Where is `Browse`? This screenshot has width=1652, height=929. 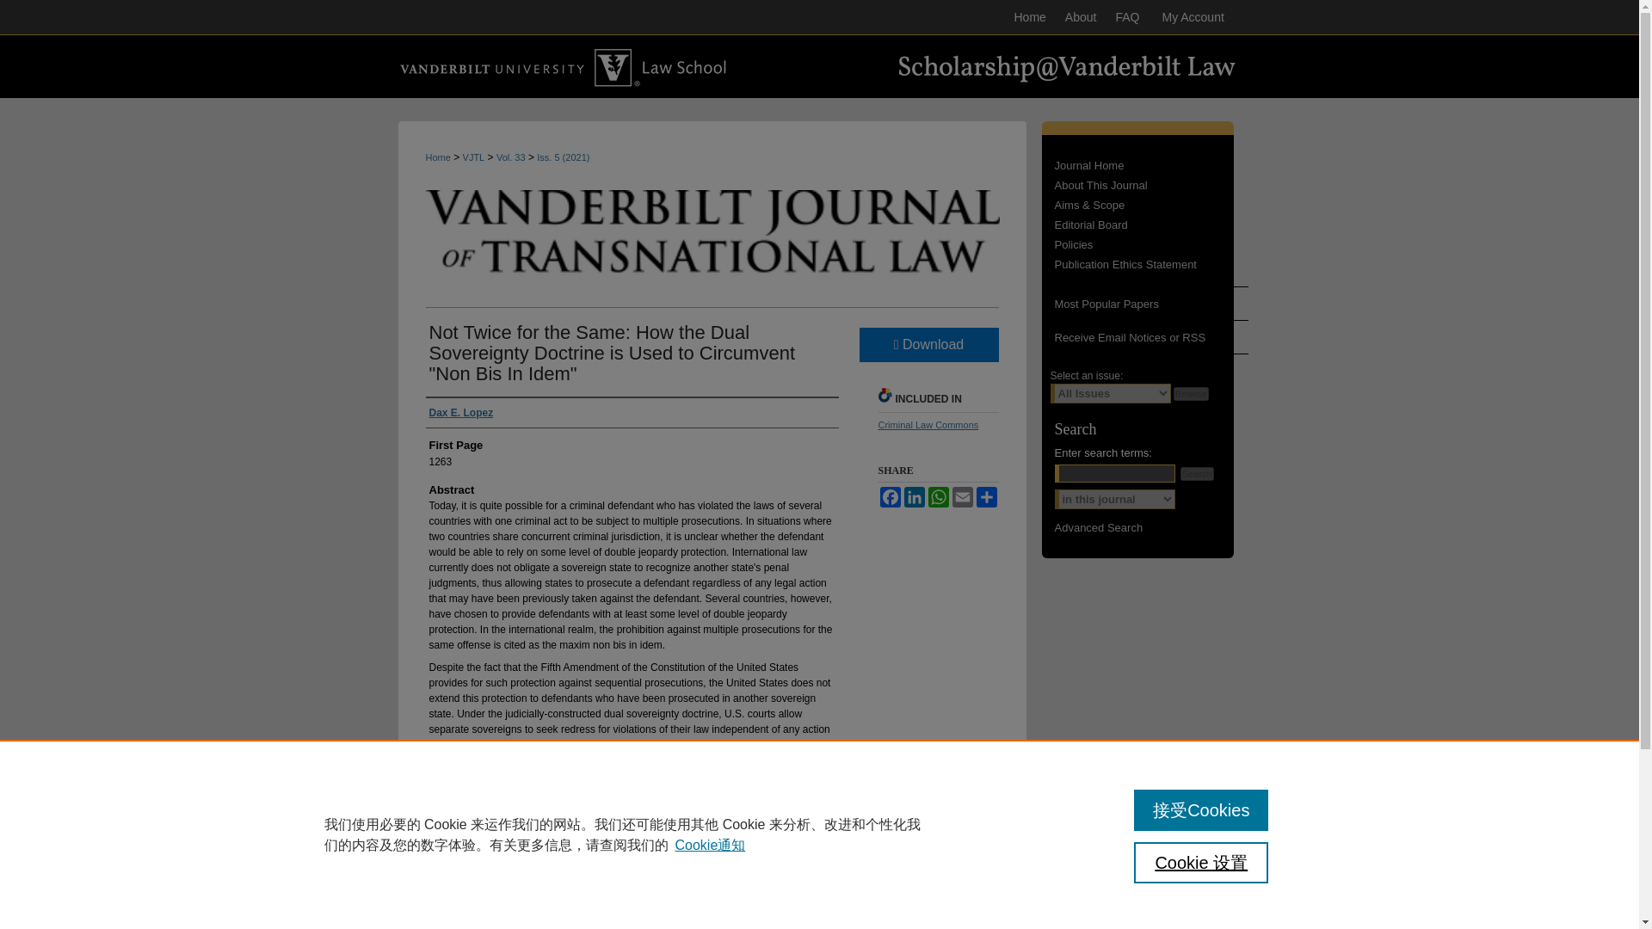 Browse is located at coordinates (1191, 394).